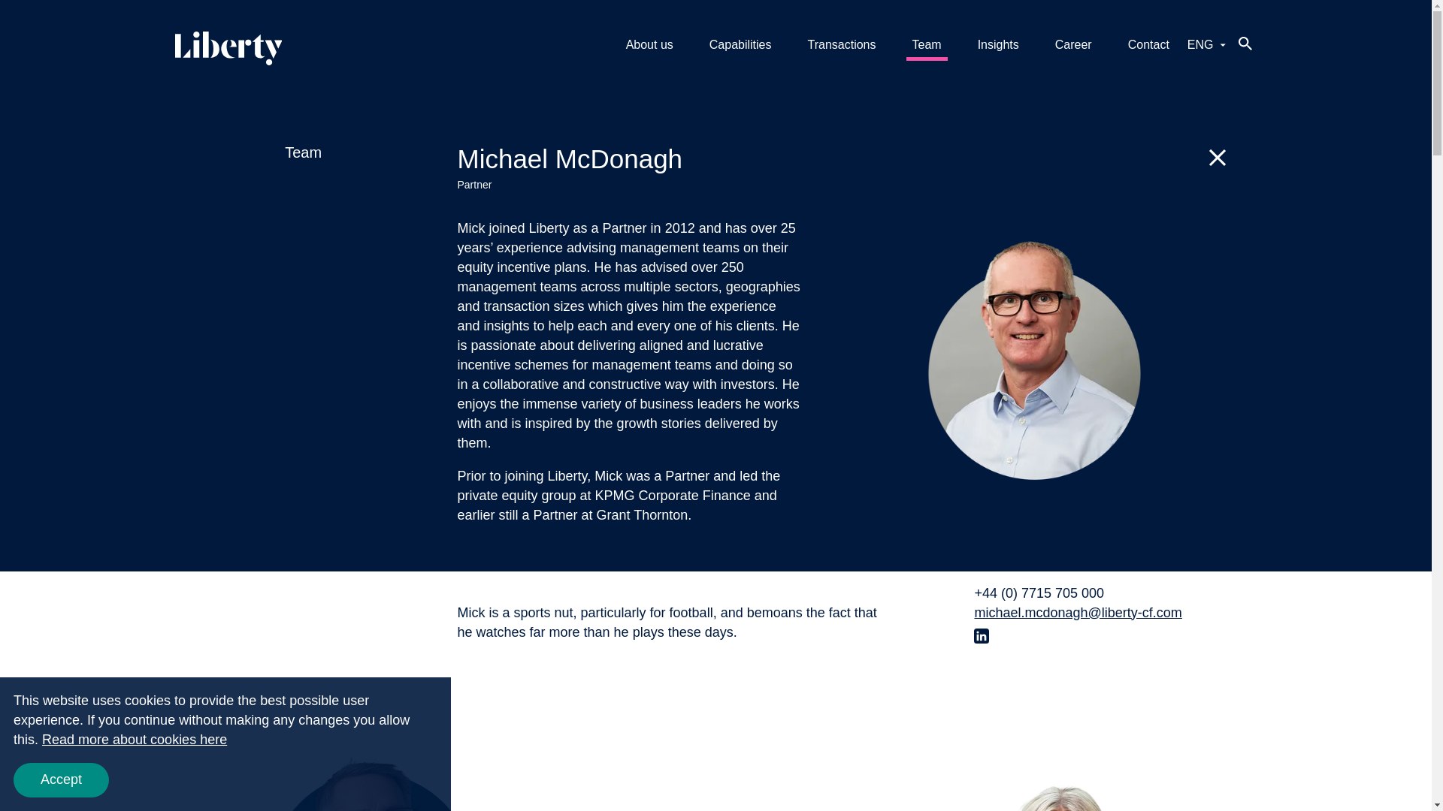  Describe the element at coordinates (228, 48) in the screenshot. I see `Logotype` at that location.